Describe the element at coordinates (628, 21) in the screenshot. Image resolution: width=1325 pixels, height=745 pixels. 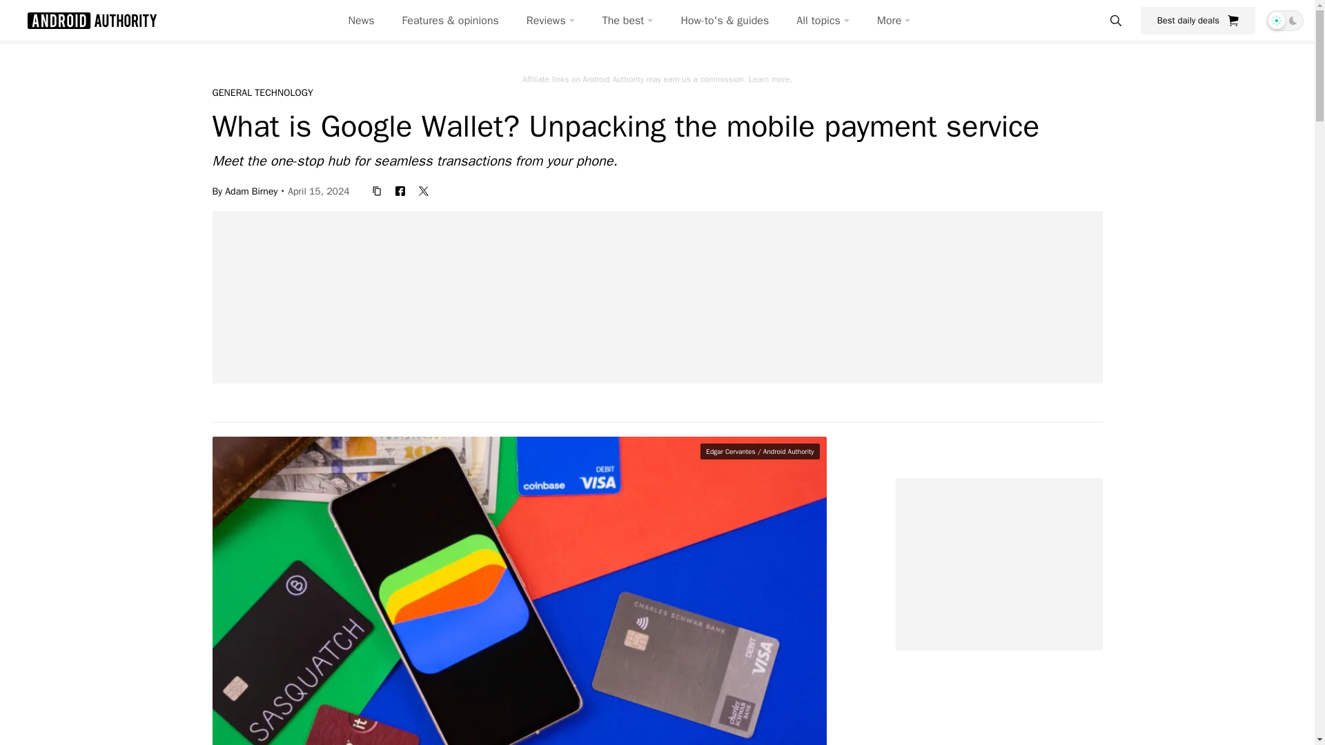
I see `The best` at that location.